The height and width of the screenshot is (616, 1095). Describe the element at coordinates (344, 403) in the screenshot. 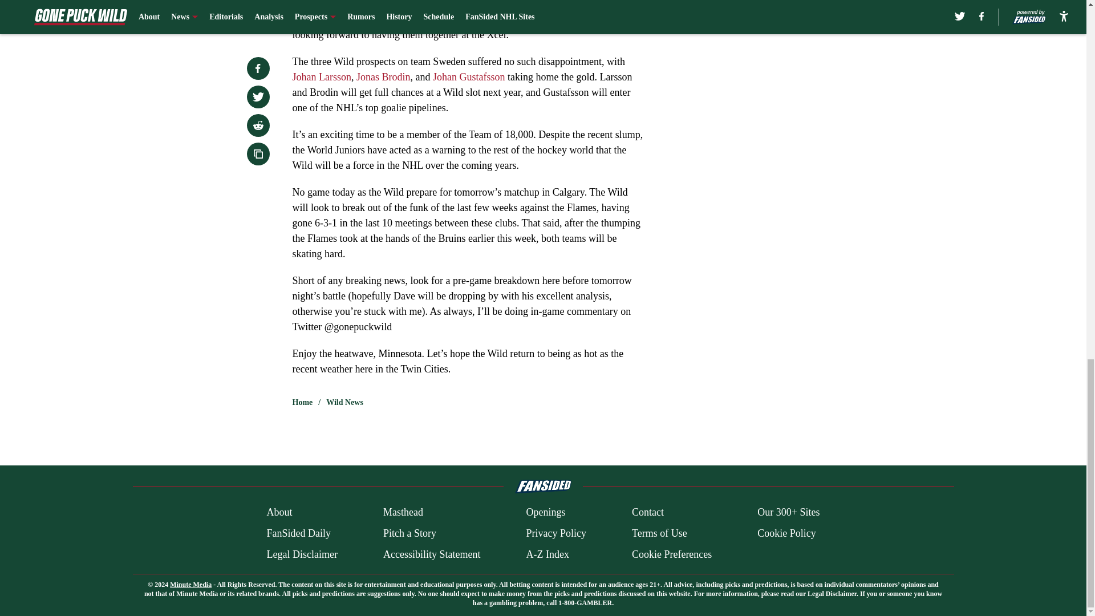

I see `Wild News` at that location.